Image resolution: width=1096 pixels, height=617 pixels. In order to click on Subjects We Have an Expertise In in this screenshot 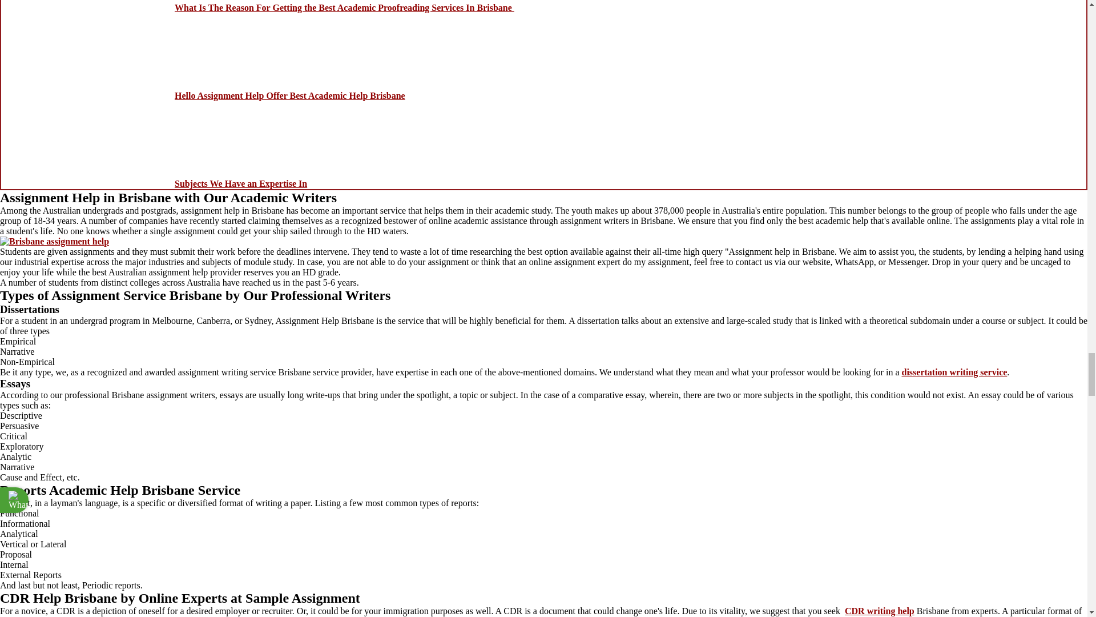, I will do `click(240, 184)`.